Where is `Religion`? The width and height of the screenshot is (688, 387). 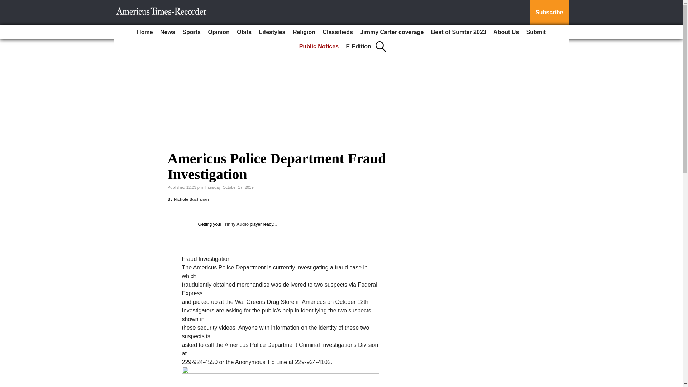
Religion is located at coordinates (304, 32).